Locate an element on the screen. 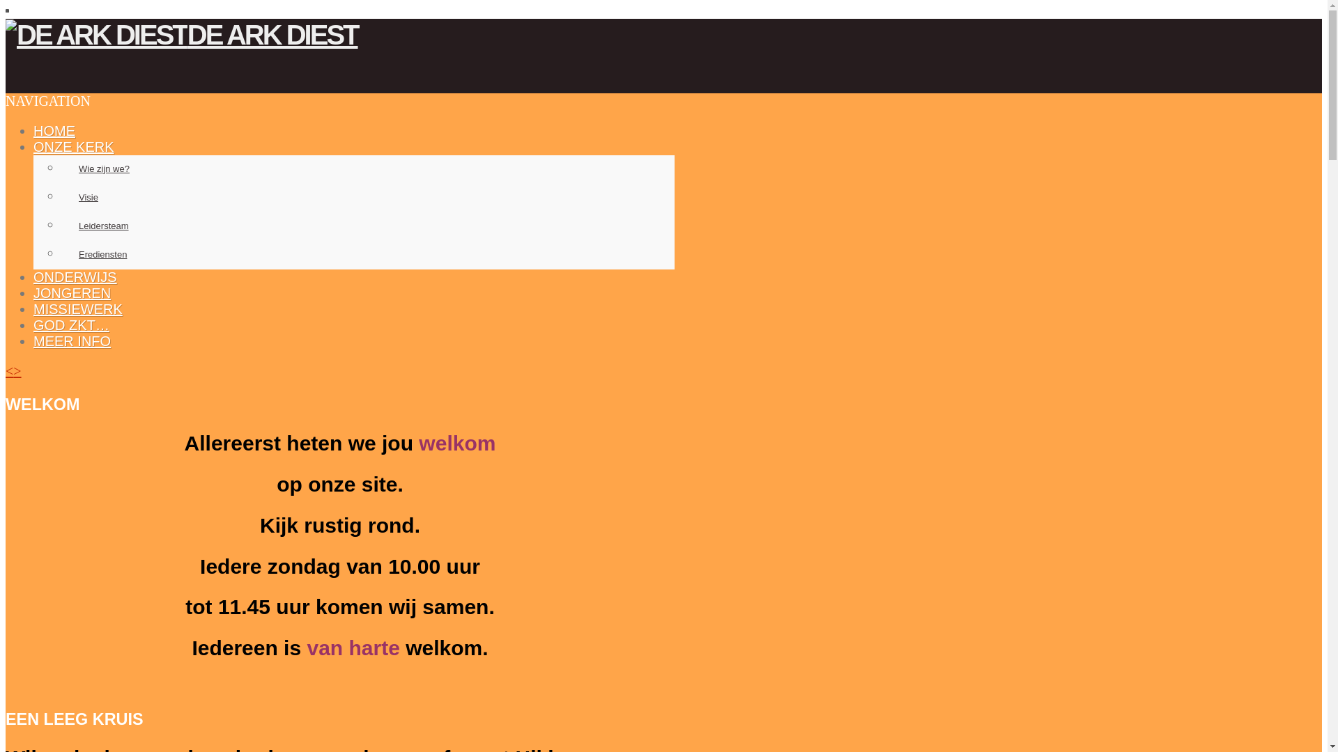 Image resolution: width=1338 pixels, height=752 pixels. > is located at coordinates (17, 371).